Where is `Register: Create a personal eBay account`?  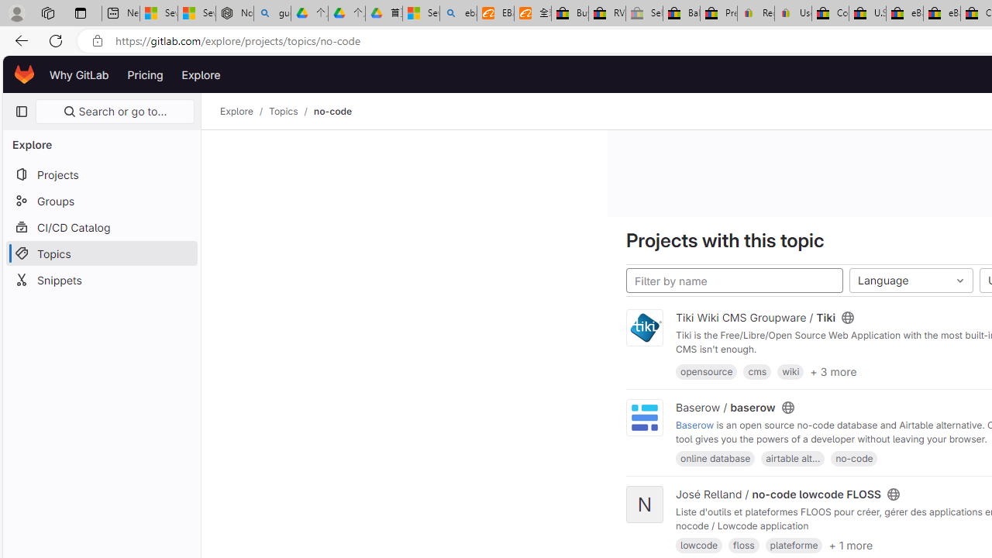
Register: Create a personal eBay account is located at coordinates (756, 14).